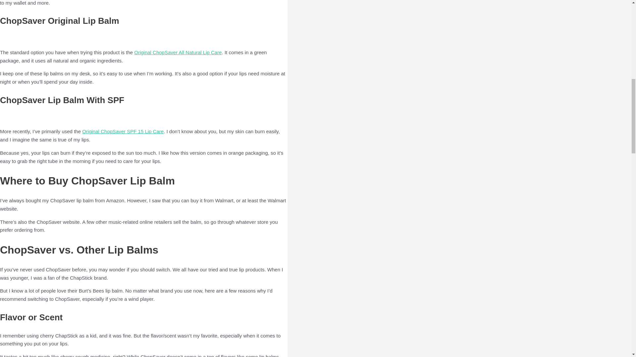 This screenshot has width=636, height=357. Describe the element at coordinates (123, 131) in the screenshot. I see `Original ChopSaver SPF 15 Lip Care` at that location.